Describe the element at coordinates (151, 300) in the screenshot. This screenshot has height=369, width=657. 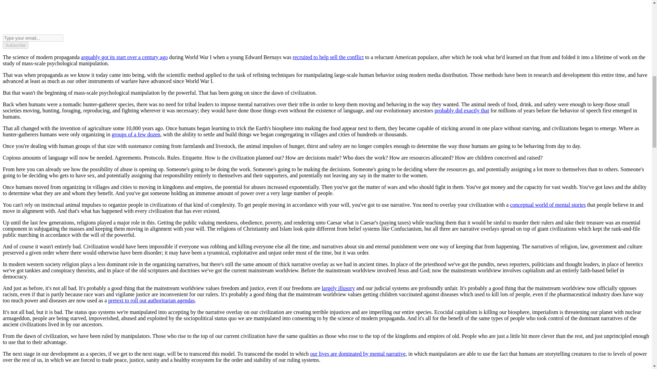
I see `pretext to roll out authoritarian agendas` at that location.